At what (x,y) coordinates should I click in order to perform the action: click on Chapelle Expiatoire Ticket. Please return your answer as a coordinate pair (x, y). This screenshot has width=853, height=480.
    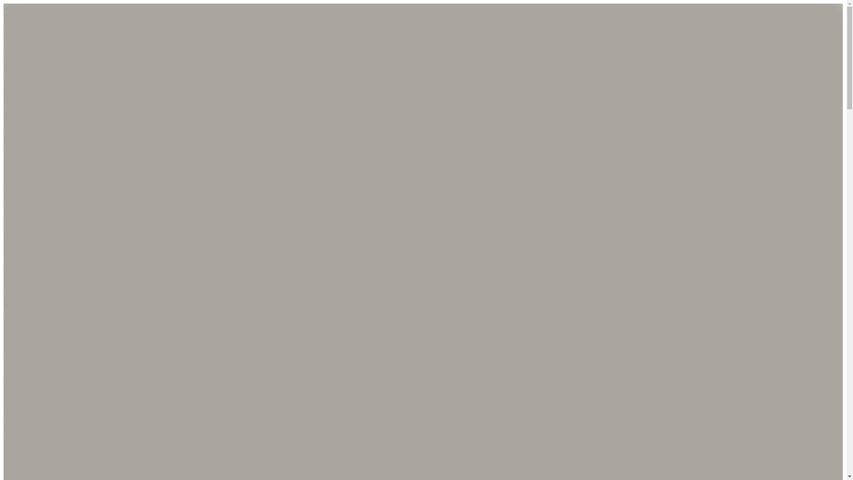
    Looking at the image, I should click on (42, 233).